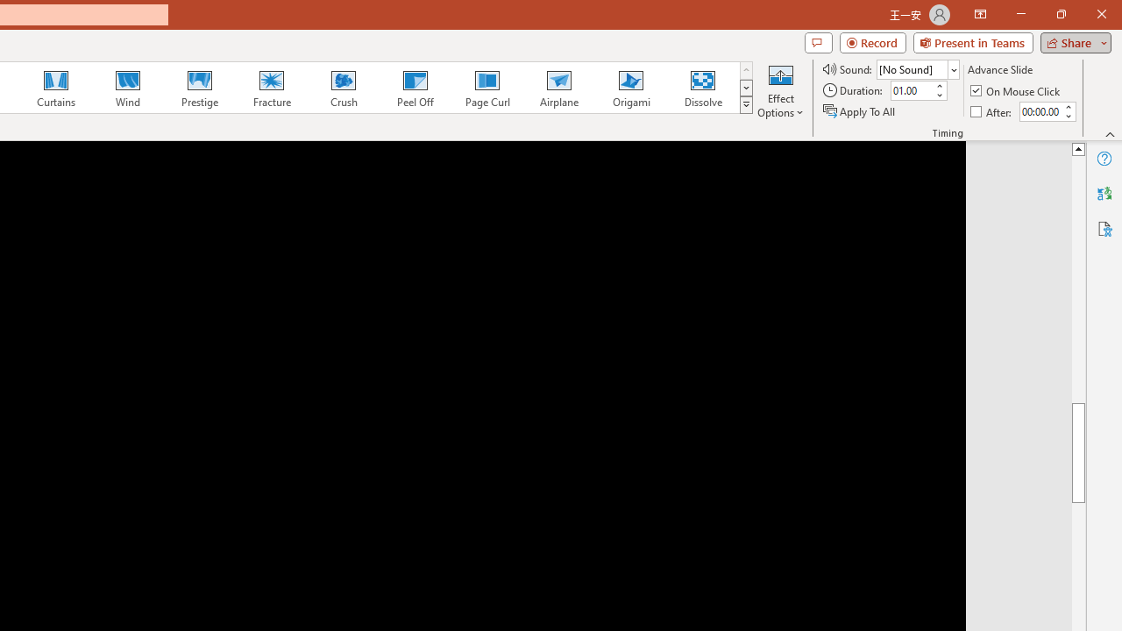  Describe the element at coordinates (56, 88) in the screenshot. I see `Curtains` at that location.